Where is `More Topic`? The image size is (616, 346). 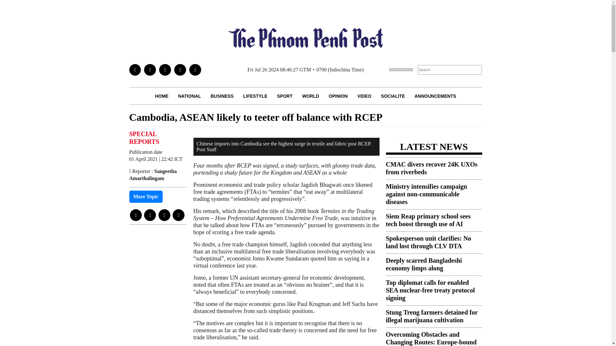
More Topic is located at coordinates (146, 197).